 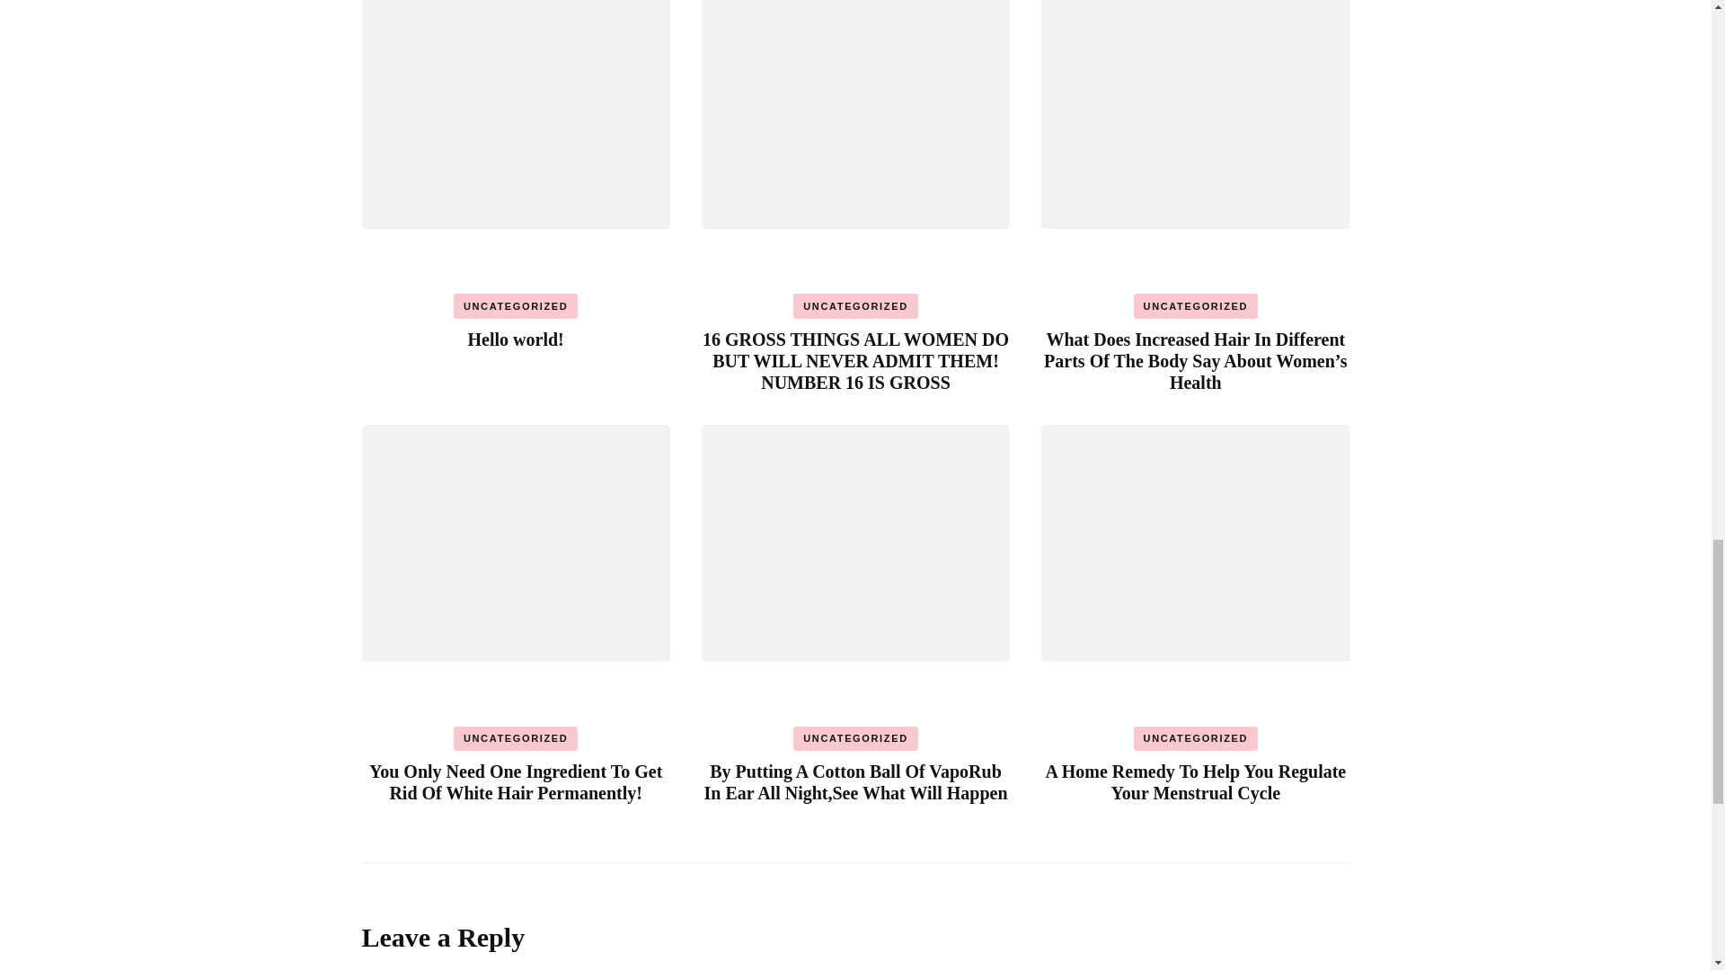 What do you see at coordinates (516, 738) in the screenshot?
I see `UNCATEGORIZED` at bounding box center [516, 738].